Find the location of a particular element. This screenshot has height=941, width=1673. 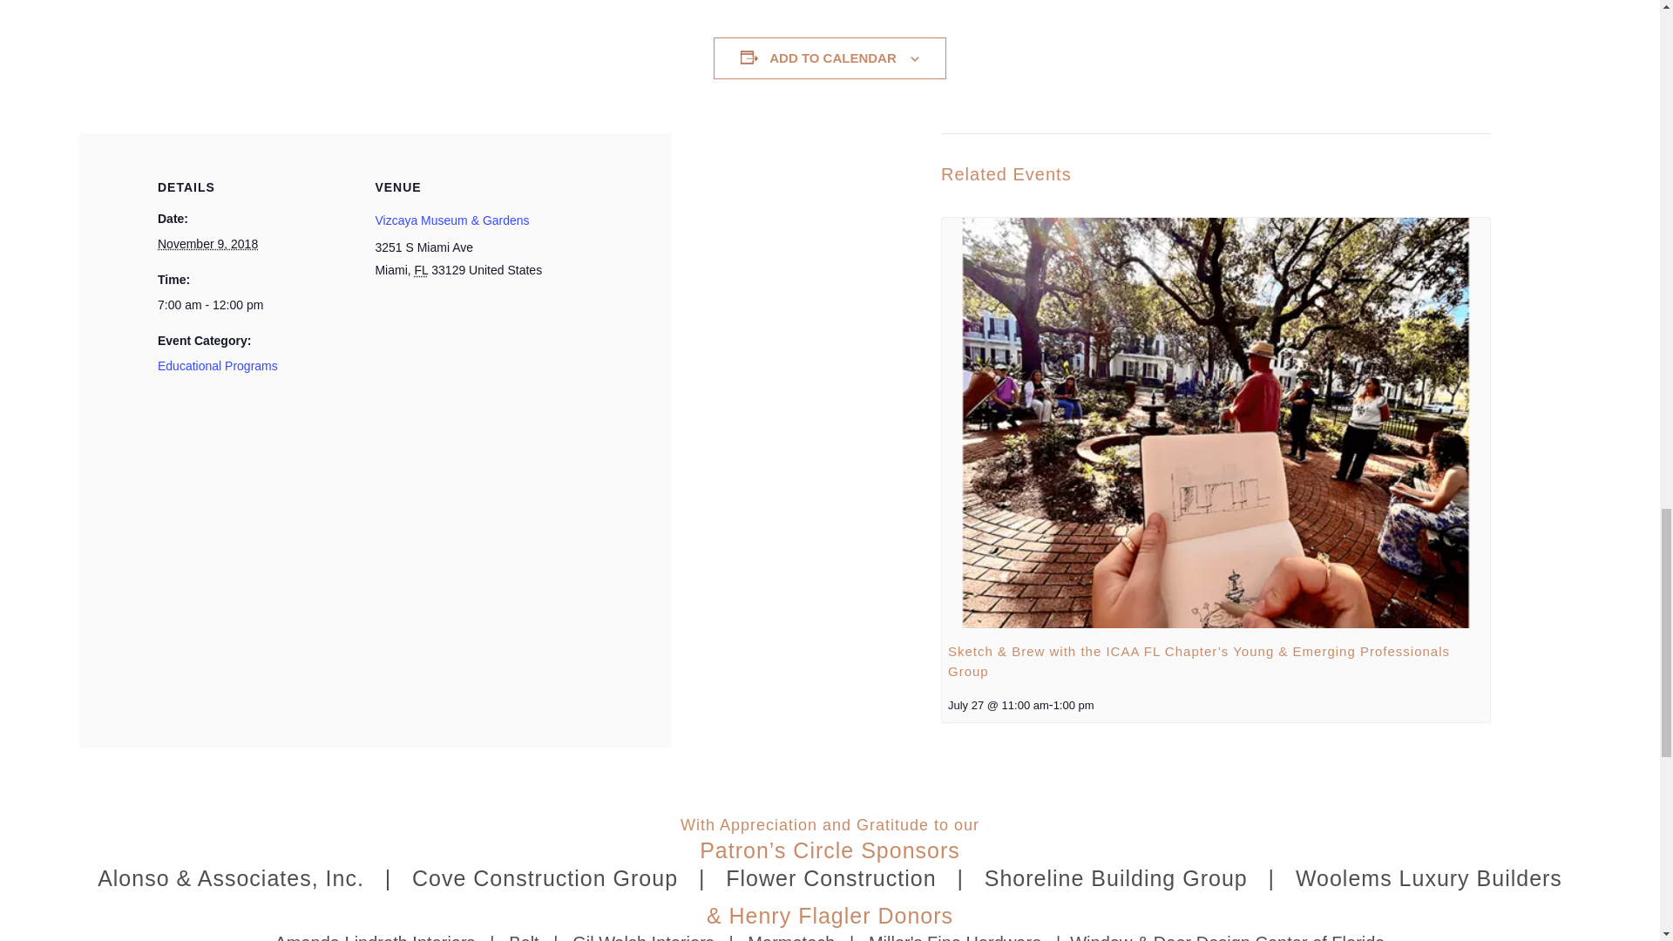

Florida is located at coordinates (422, 270).